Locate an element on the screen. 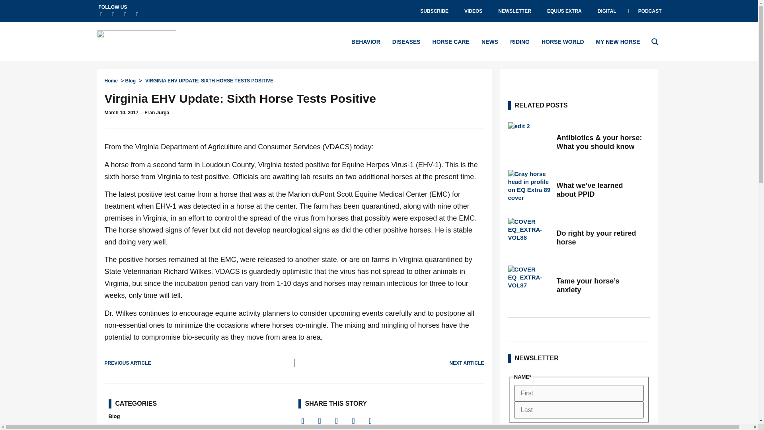 The image size is (764, 430). NEWS is located at coordinates (489, 41).